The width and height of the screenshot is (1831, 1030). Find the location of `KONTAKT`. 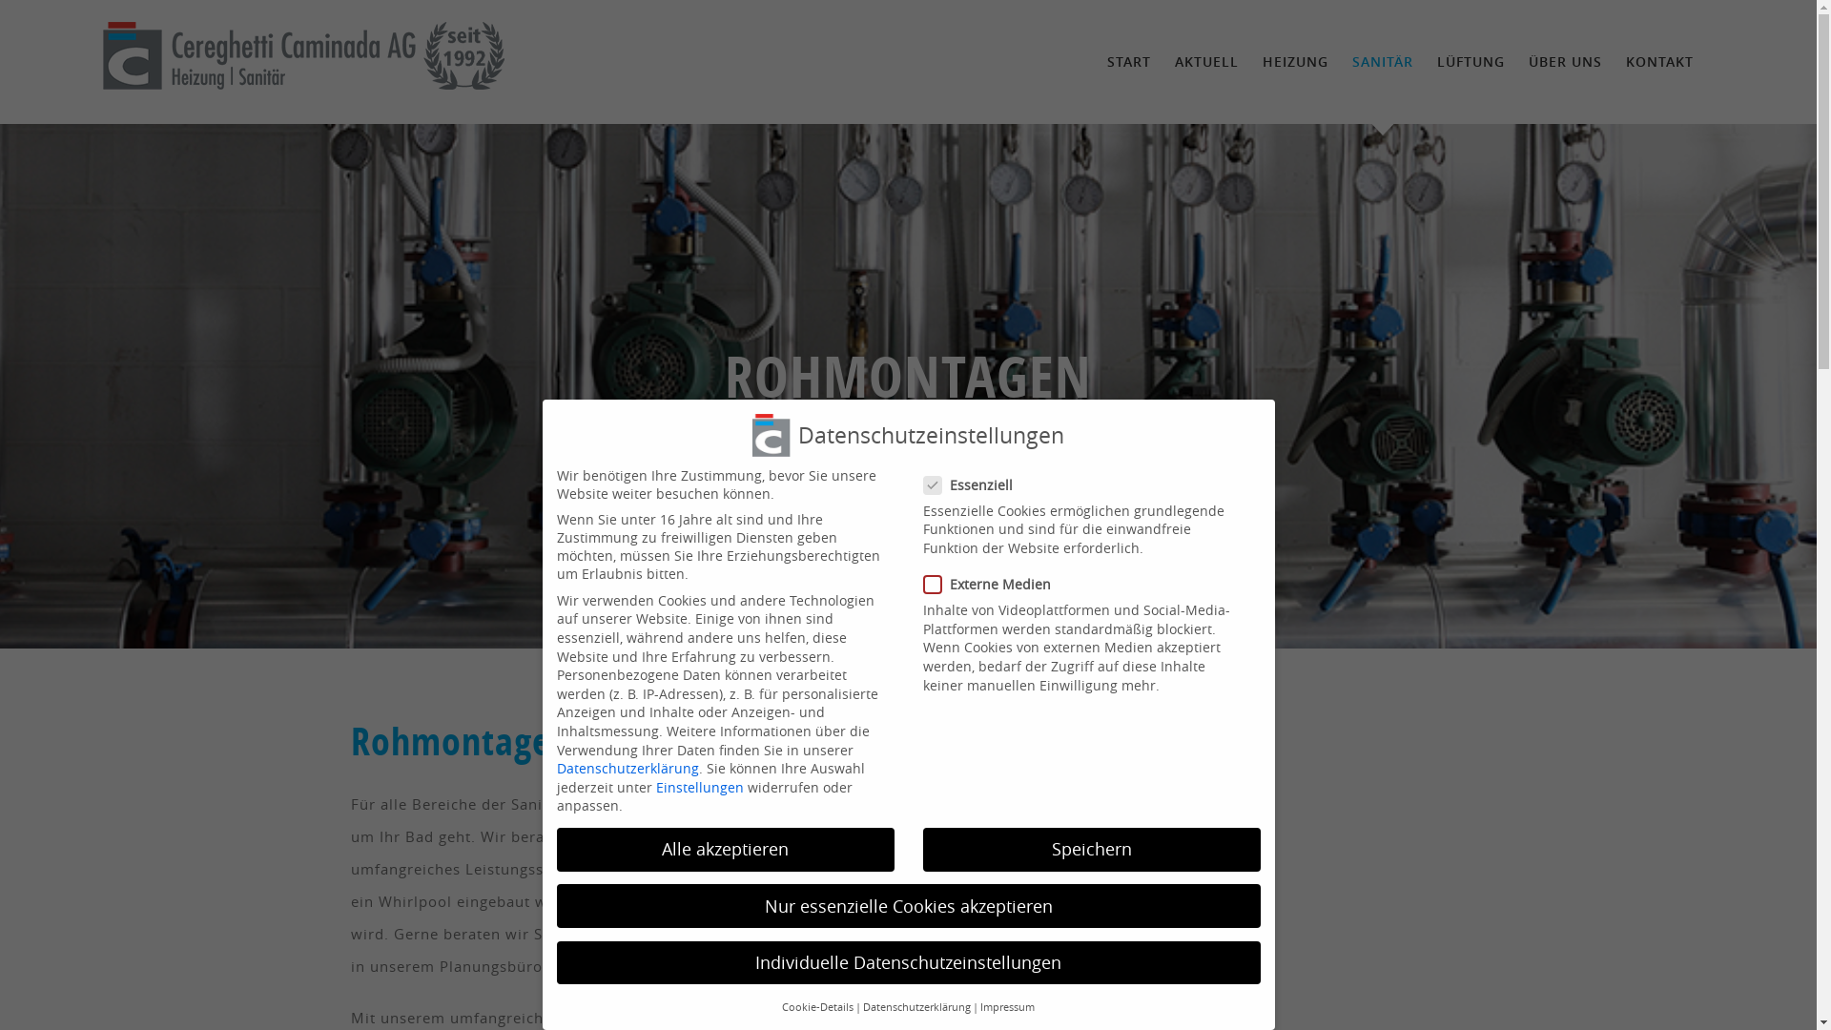

KONTAKT is located at coordinates (1659, 62).